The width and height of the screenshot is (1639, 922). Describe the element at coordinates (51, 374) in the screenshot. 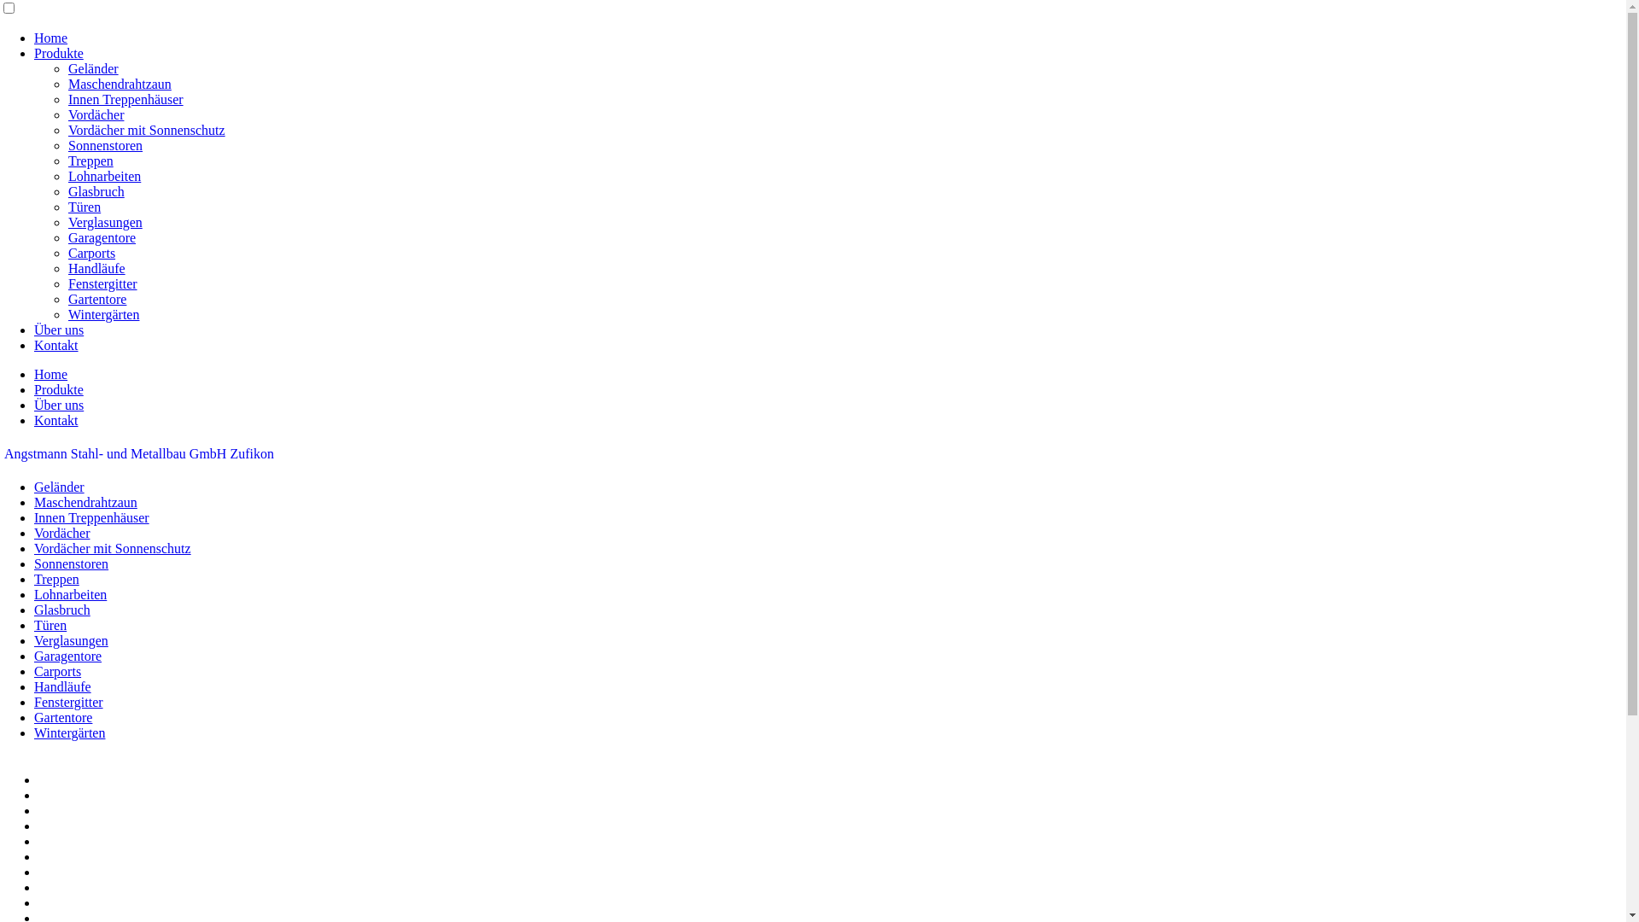

I see `Home` at that location.